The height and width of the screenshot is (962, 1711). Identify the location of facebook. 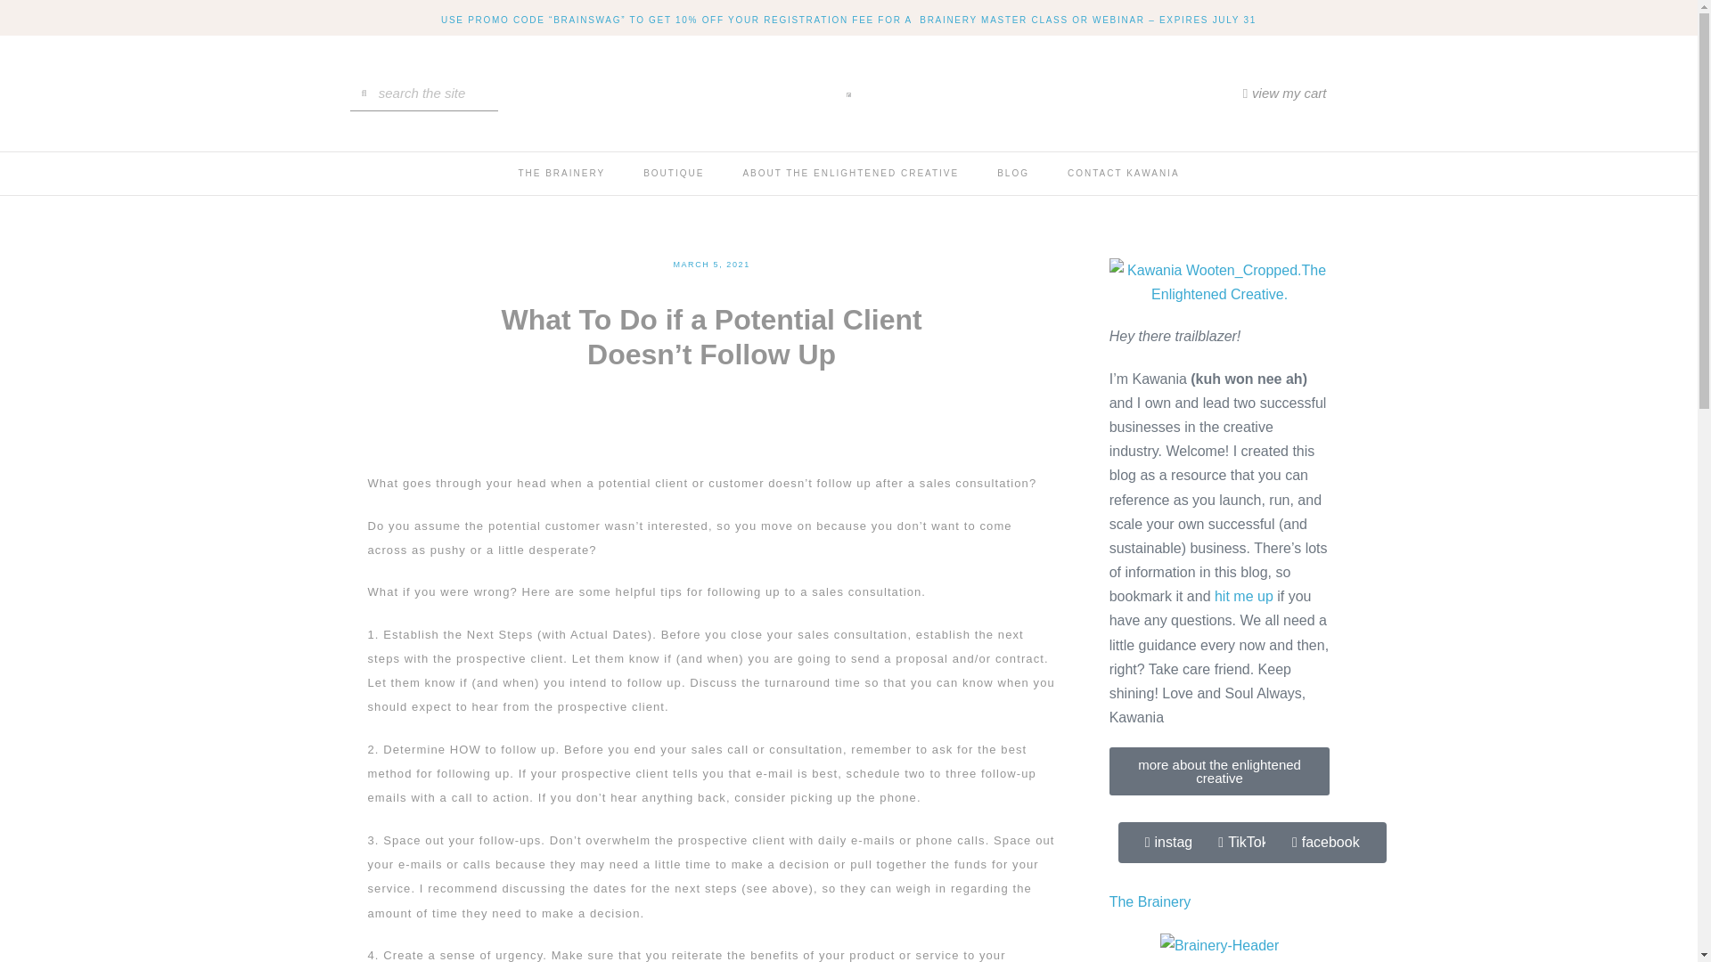
(1326, 843).